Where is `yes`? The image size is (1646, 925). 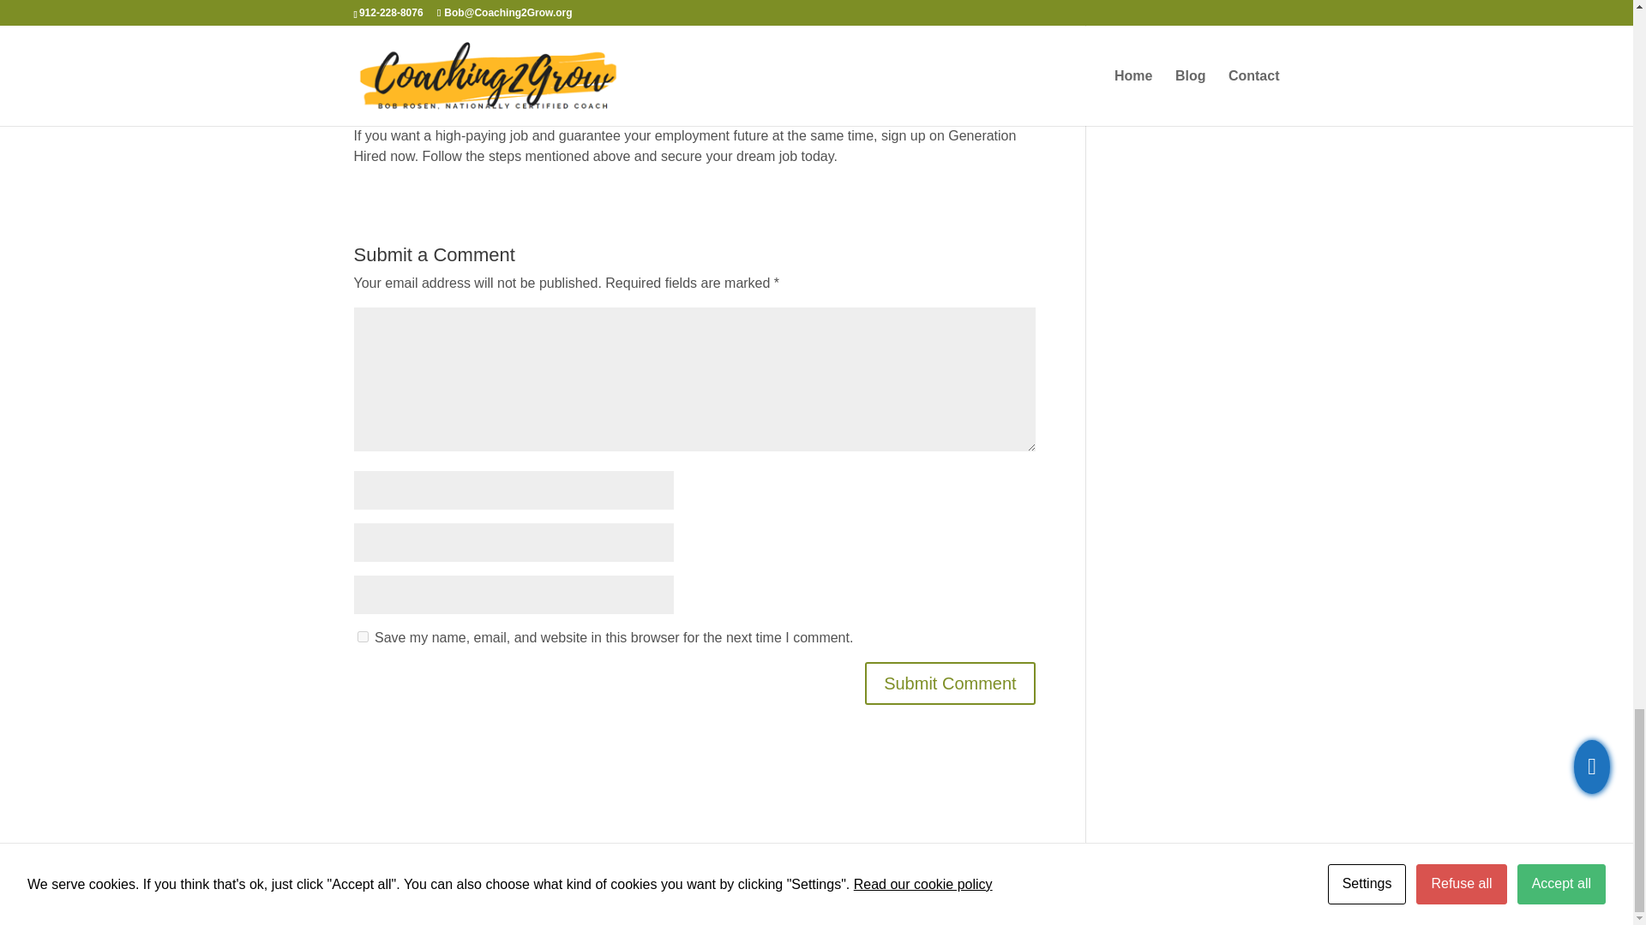 yes is located at coordinates (362, 636).